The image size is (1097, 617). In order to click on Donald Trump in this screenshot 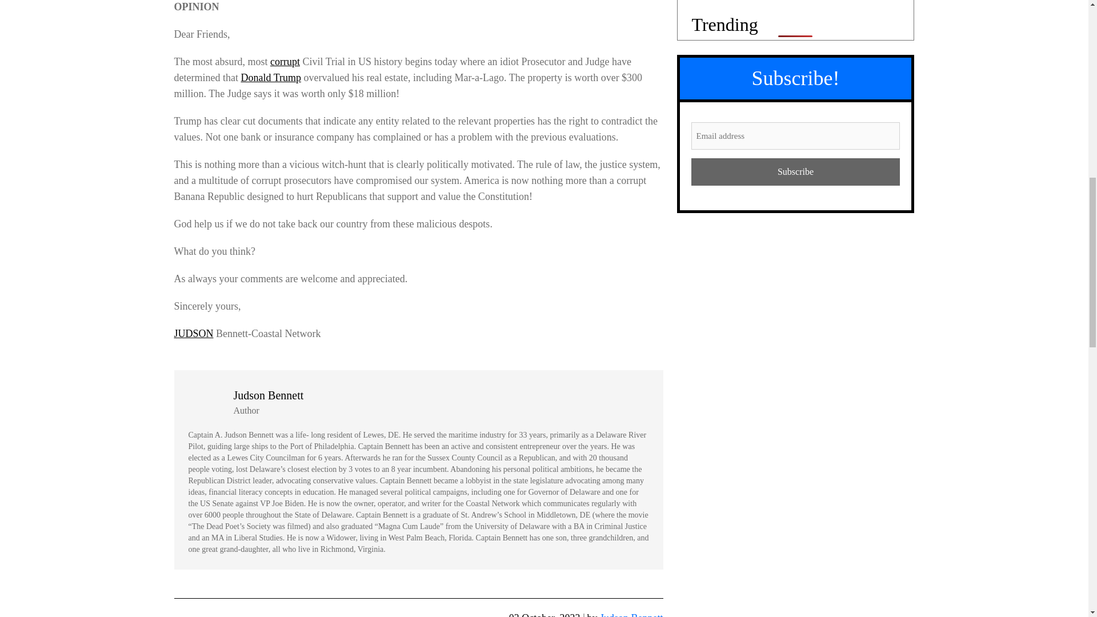, I will do `click(270, 78)`.